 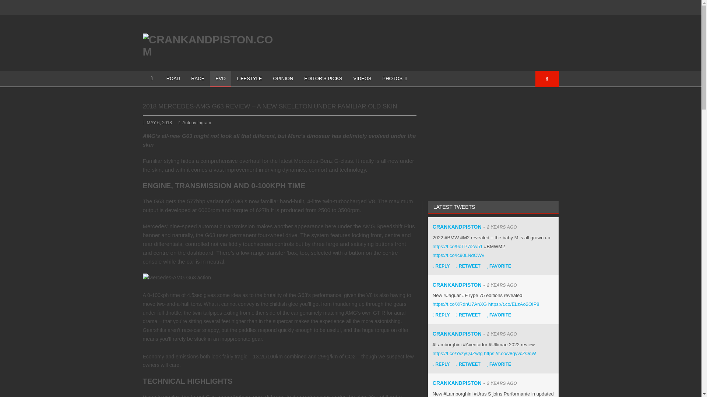 What do you see at coordinates (249, 79) in the screenshot?
I see `LIFESTYLE` at bounding box center [249, 79].